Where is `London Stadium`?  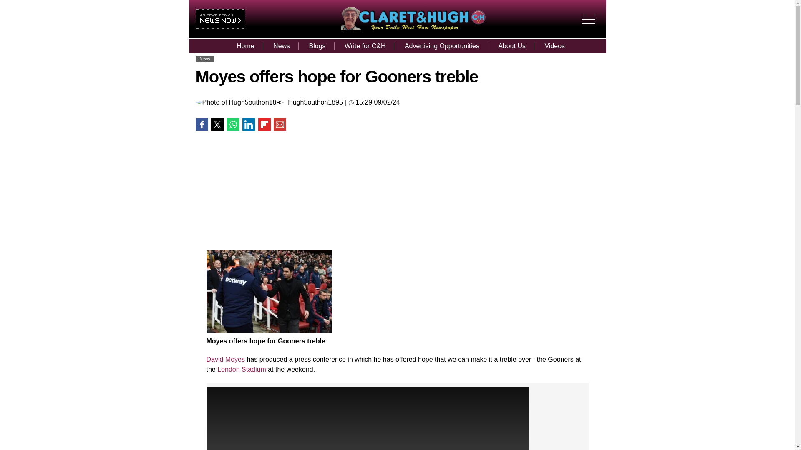
London Stadium is located at coordinates (241, 369).